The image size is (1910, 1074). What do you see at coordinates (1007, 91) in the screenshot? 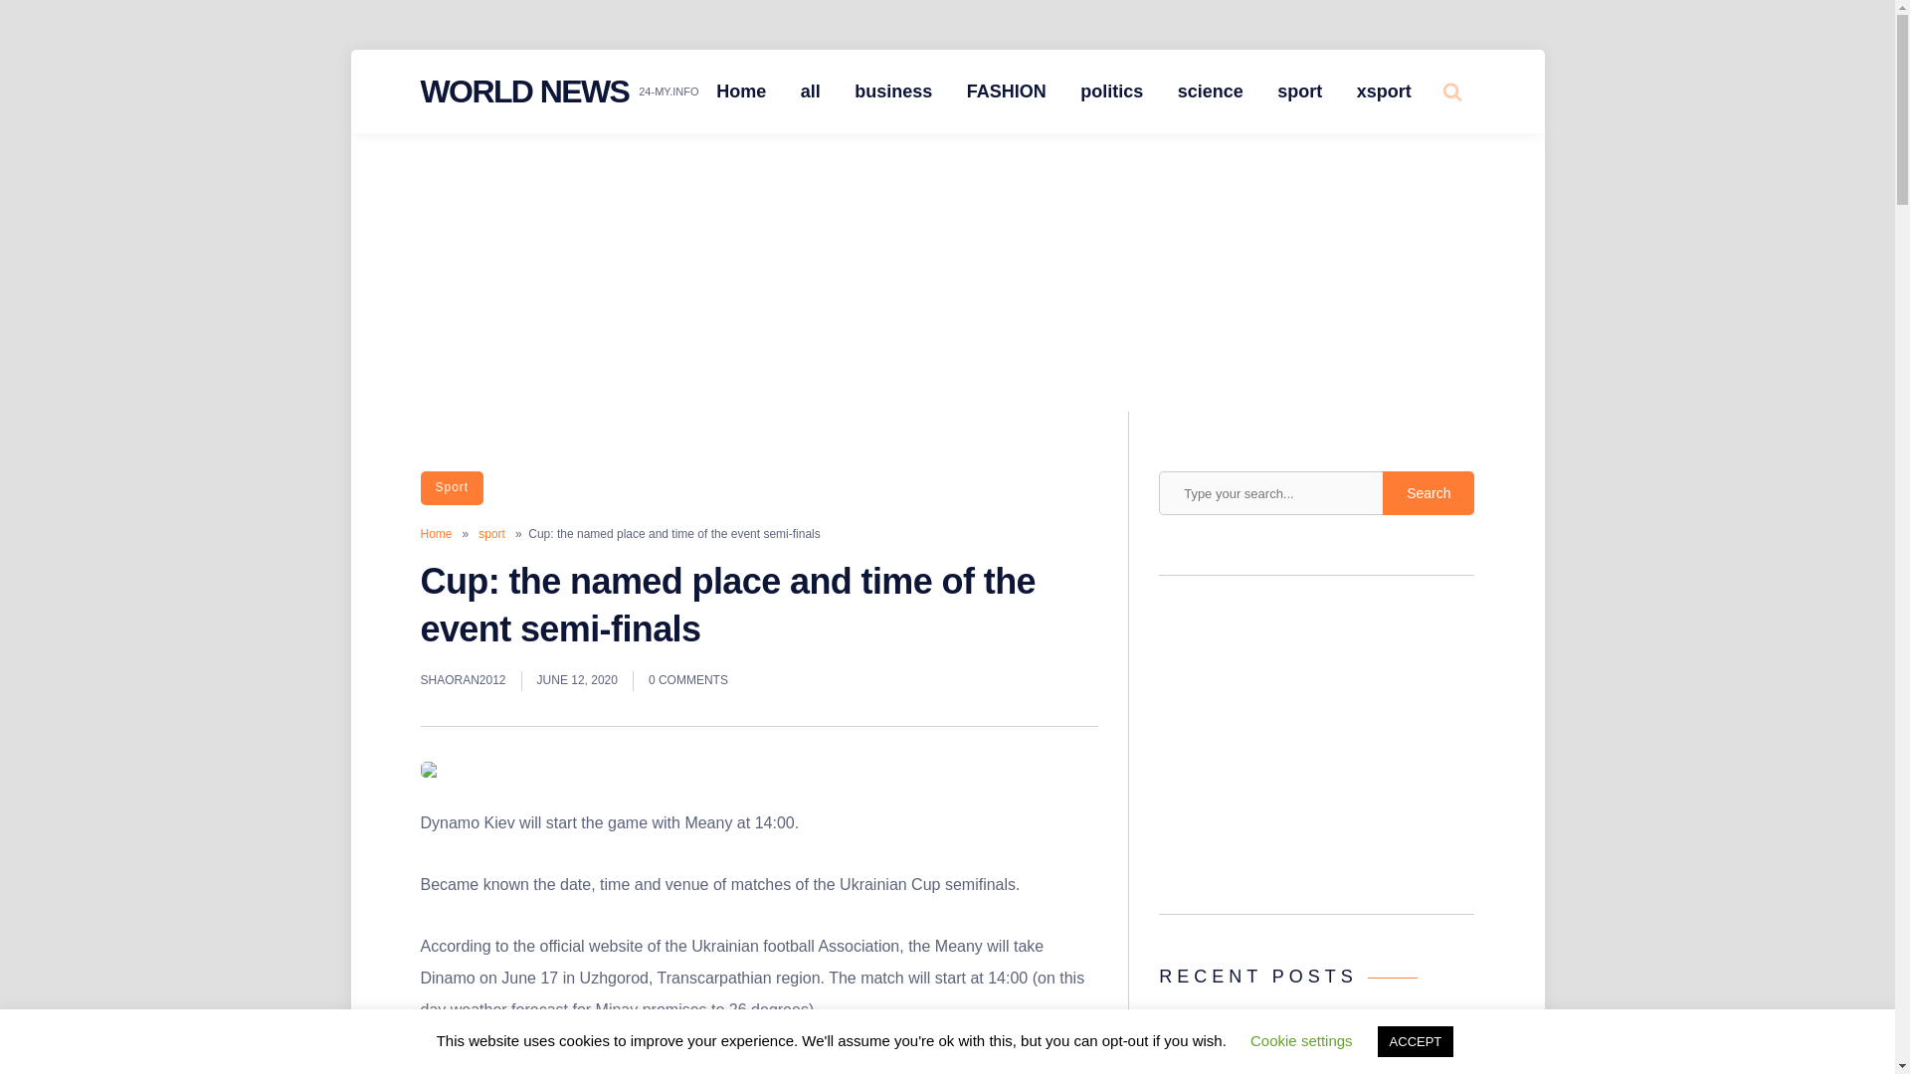
I see `FASHION` at bounding box center [1007, 91].